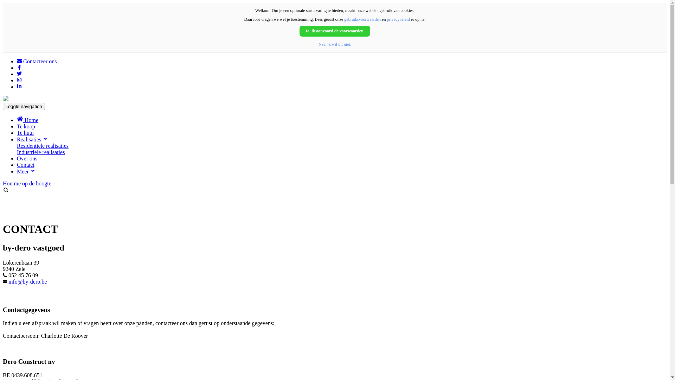 This screenshot has height=380, width=675. Describe the element at coordinates (37, 61) in the screenshot. I see `Contacteer ons` at that location.